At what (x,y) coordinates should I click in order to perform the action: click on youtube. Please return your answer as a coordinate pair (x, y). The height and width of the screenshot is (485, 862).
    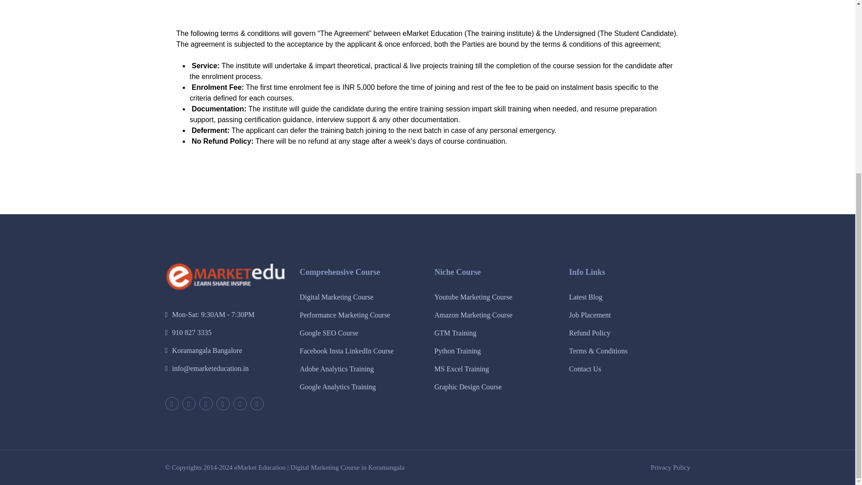
    Looking at the image, I should click on (206, 403).